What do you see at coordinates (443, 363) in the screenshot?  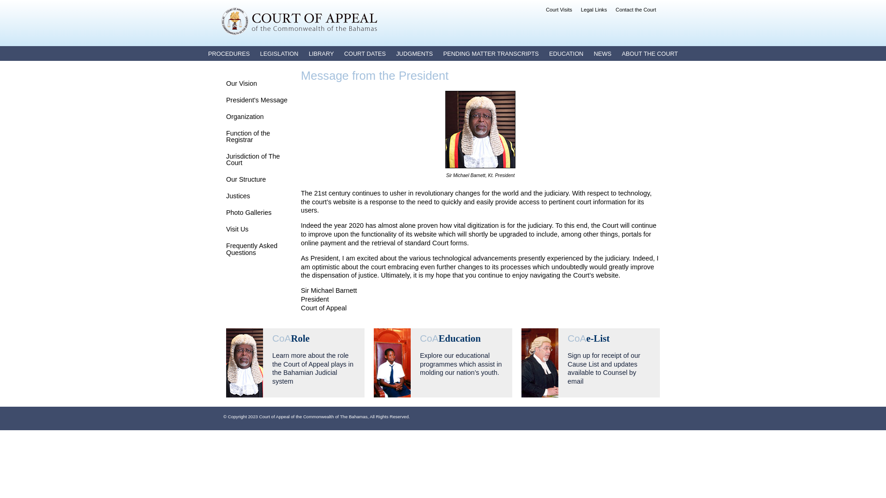 I see `Find out about our educational programs` at bounding box center [443, 363].